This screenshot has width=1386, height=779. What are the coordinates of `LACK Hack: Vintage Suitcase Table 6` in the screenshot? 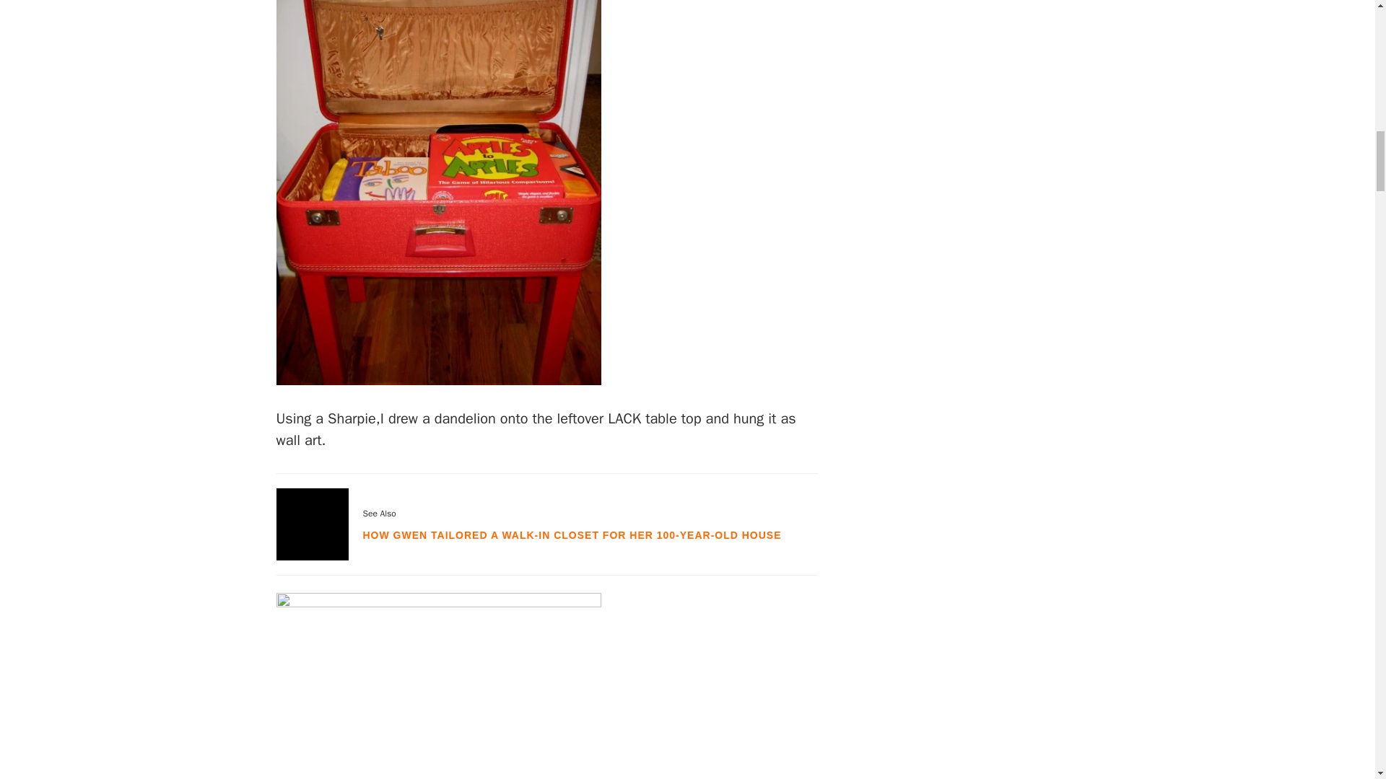 It's located at (437, 602).